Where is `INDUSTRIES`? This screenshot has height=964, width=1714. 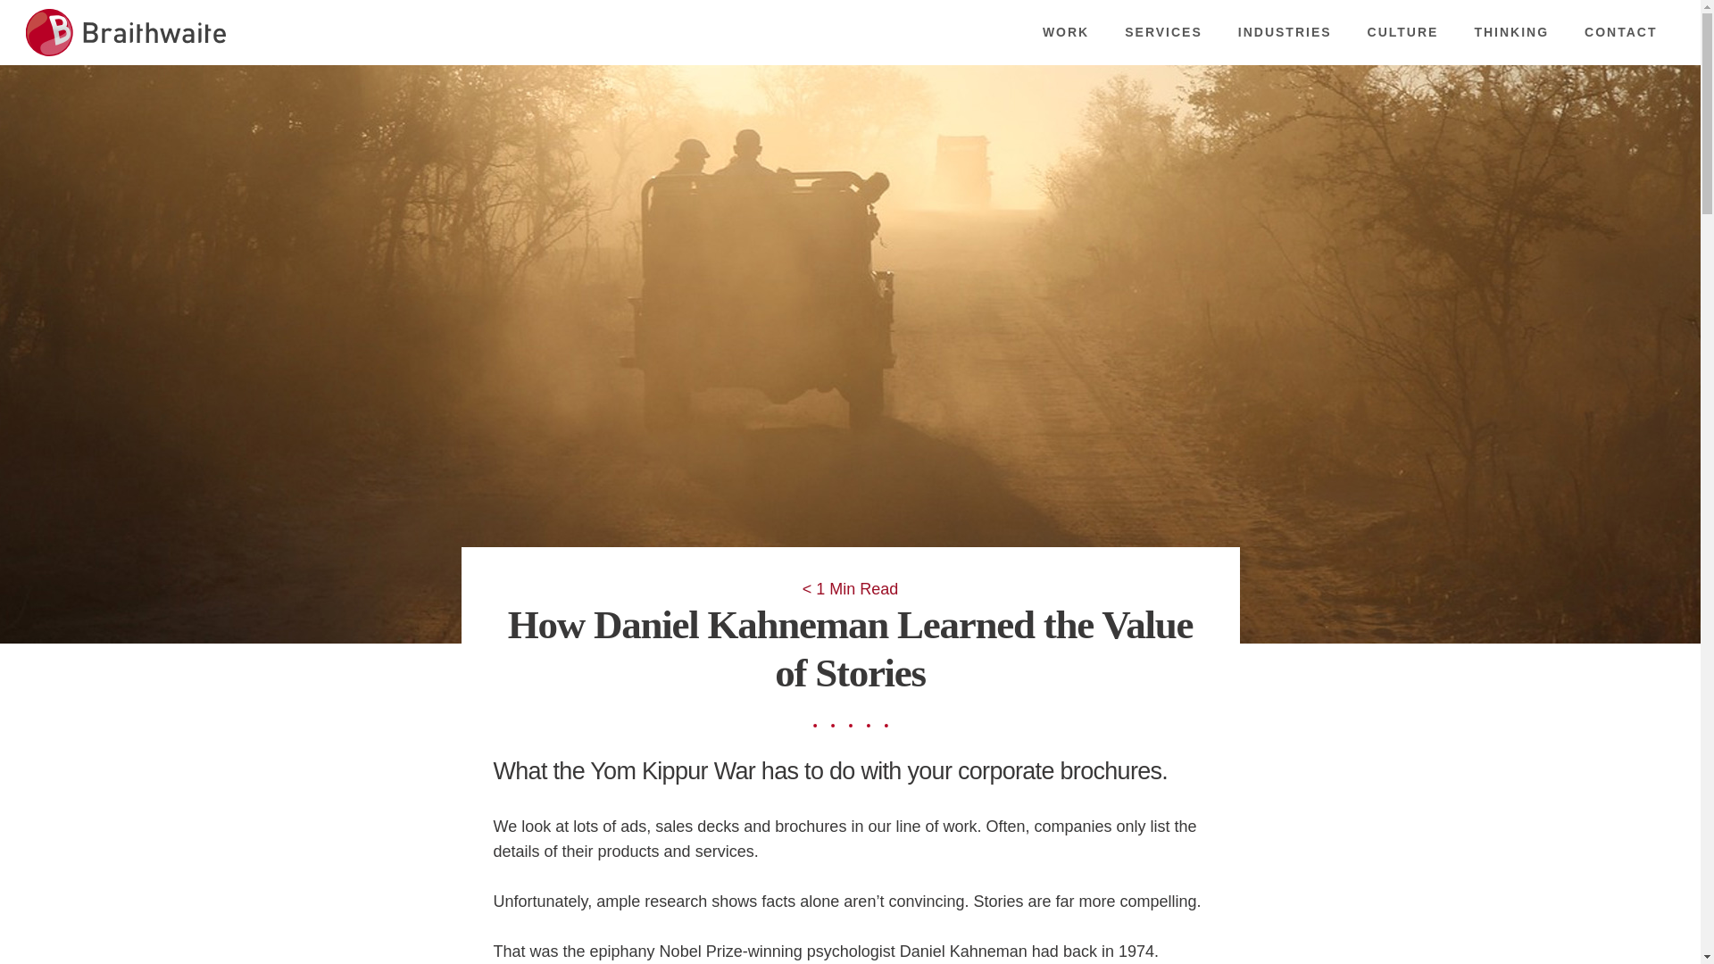 INDUSTRIES is located at coordinates (1284, 31).